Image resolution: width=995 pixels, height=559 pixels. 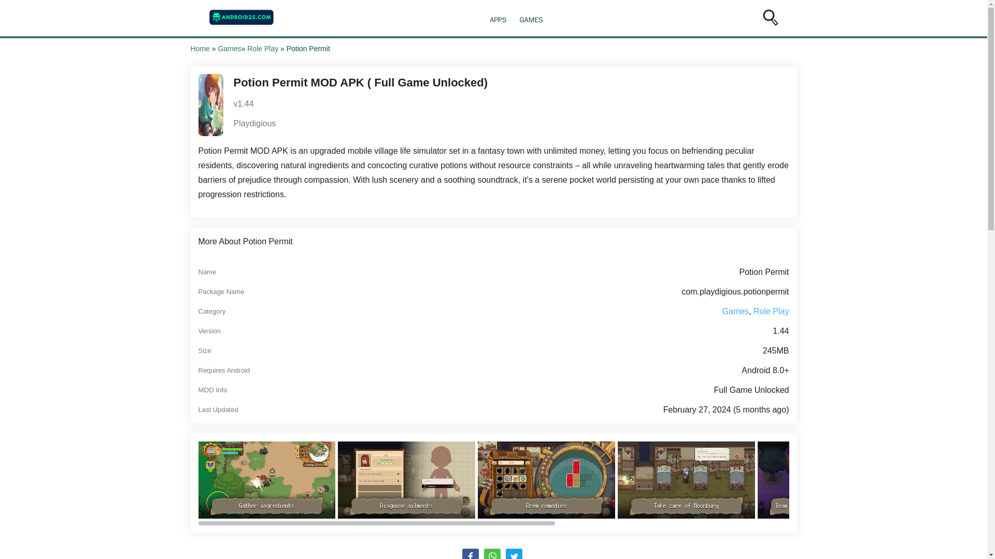 What do you see at coordinates (229, 49) in the screenshot?
I see `Games` at bounding box center [229, 49].